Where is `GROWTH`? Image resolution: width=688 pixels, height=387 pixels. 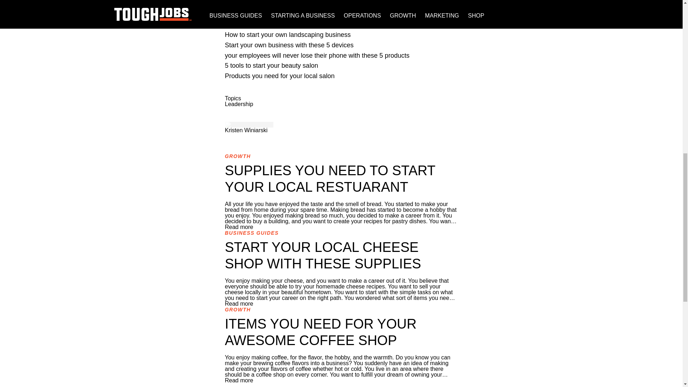
GROWTH is located at coordinates (238, 156).